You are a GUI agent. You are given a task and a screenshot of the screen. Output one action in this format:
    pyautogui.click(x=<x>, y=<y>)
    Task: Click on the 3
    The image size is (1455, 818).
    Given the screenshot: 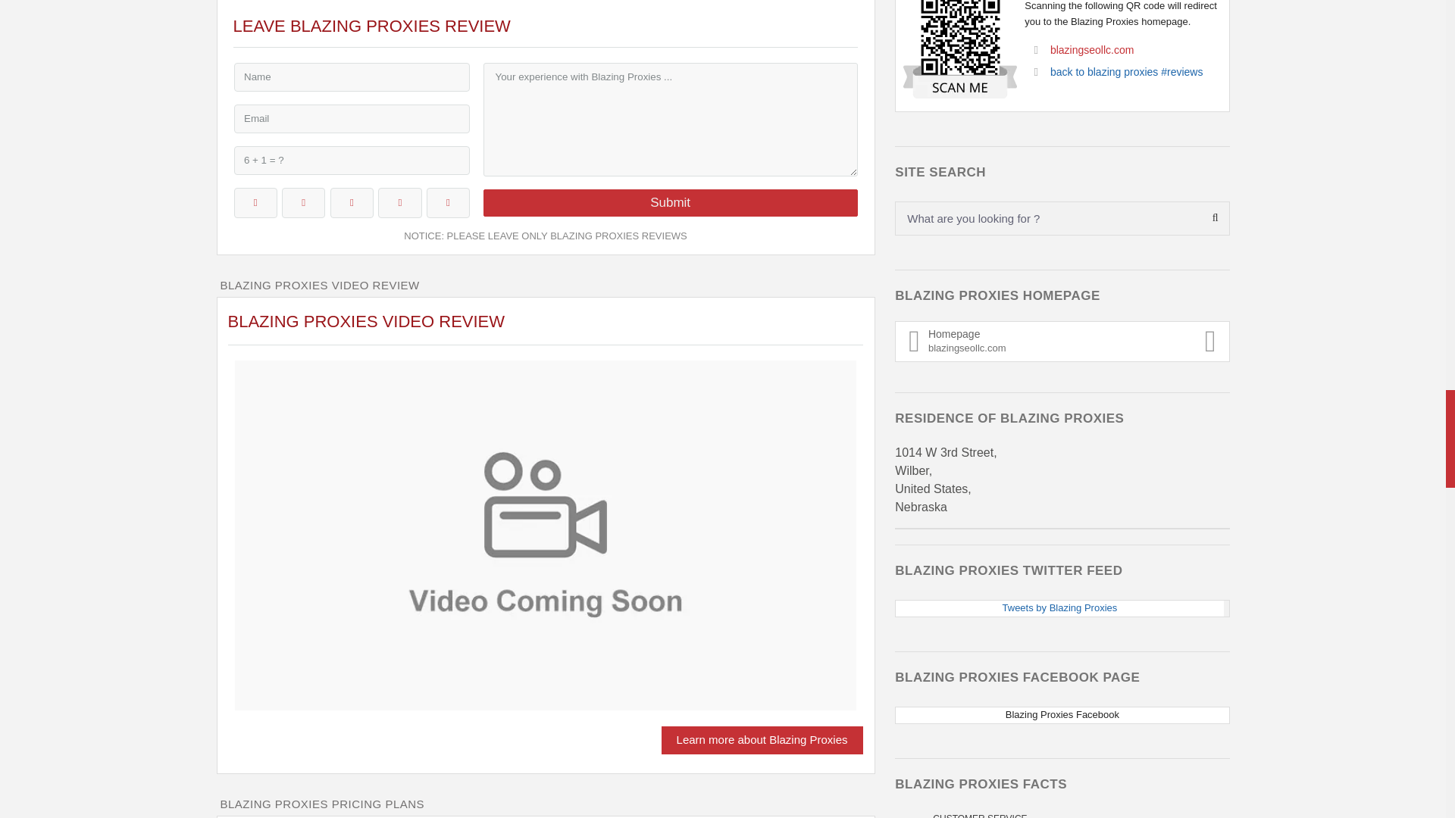 What is the action you would take?
    pyautogui.click(x=352, y=203)
    